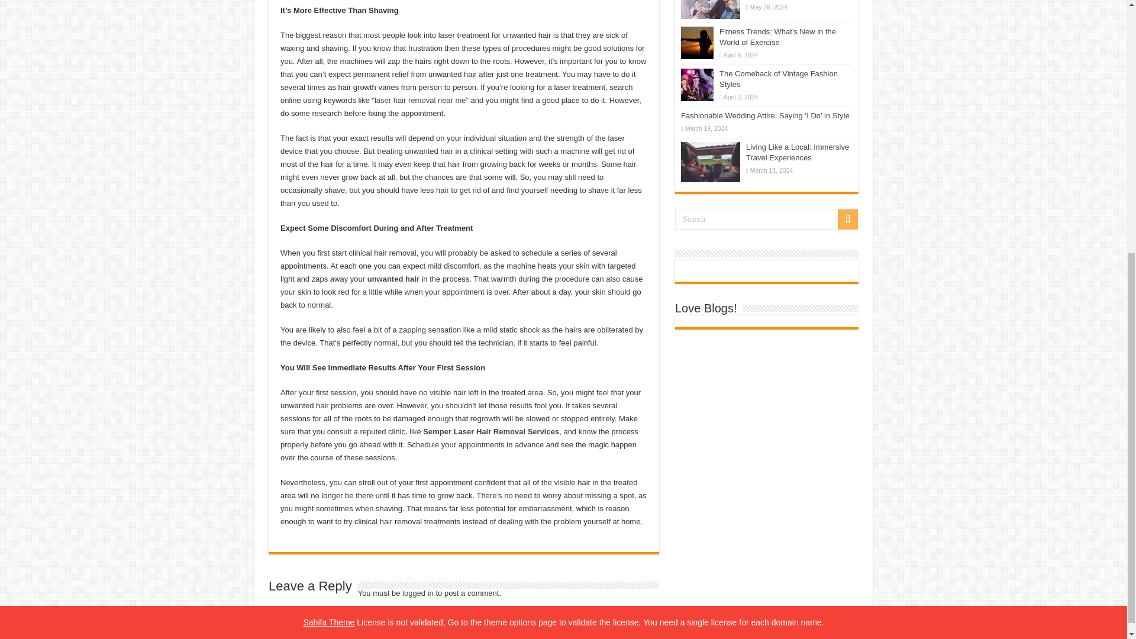 This screenshot has width=1136, height=639. I want to click on Semper Laser Hair Removal Services, so click(490, 431).